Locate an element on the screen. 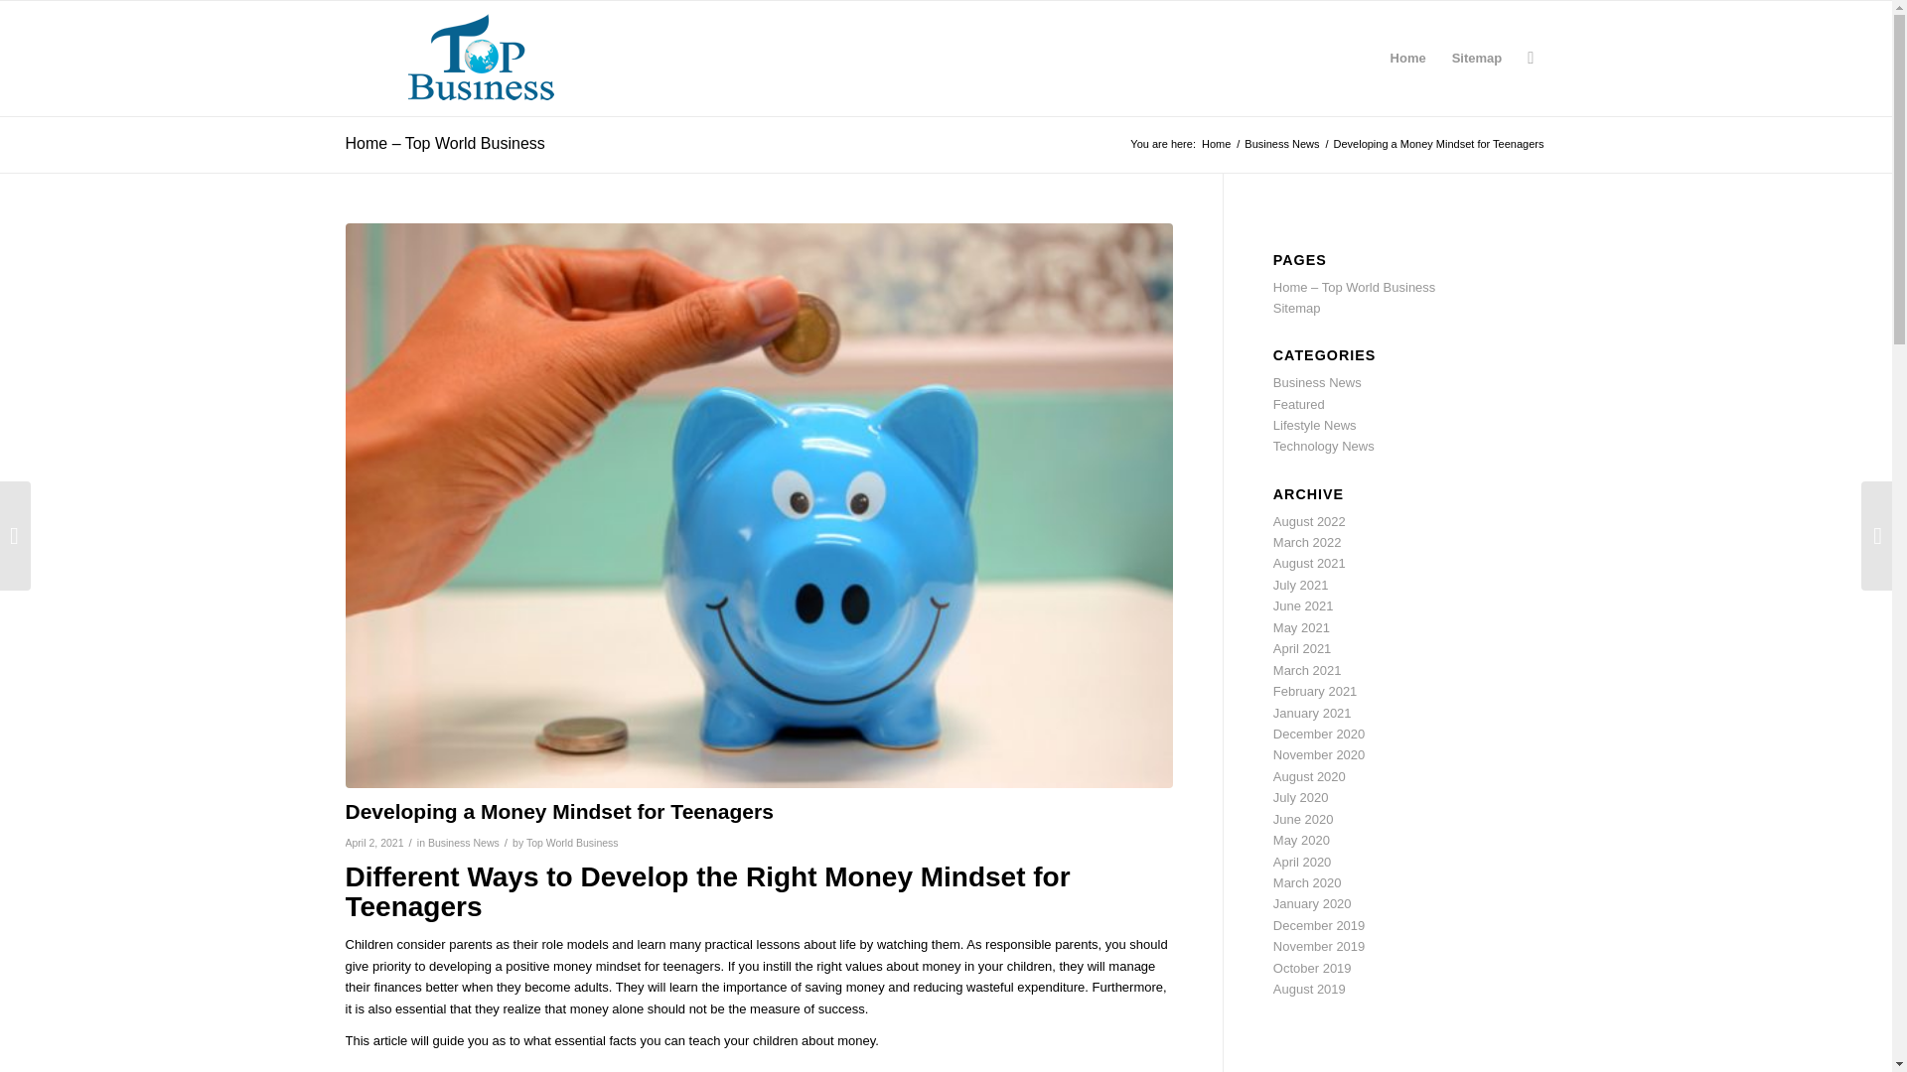  Technology News is located at coordinates (1324, 445).